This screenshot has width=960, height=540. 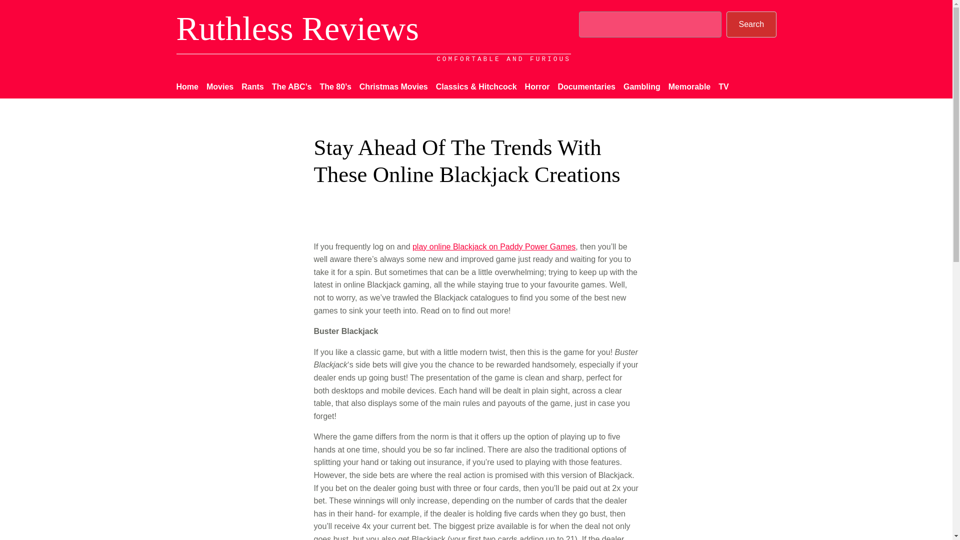 I want to click on Search, so click(x=751, y=24).